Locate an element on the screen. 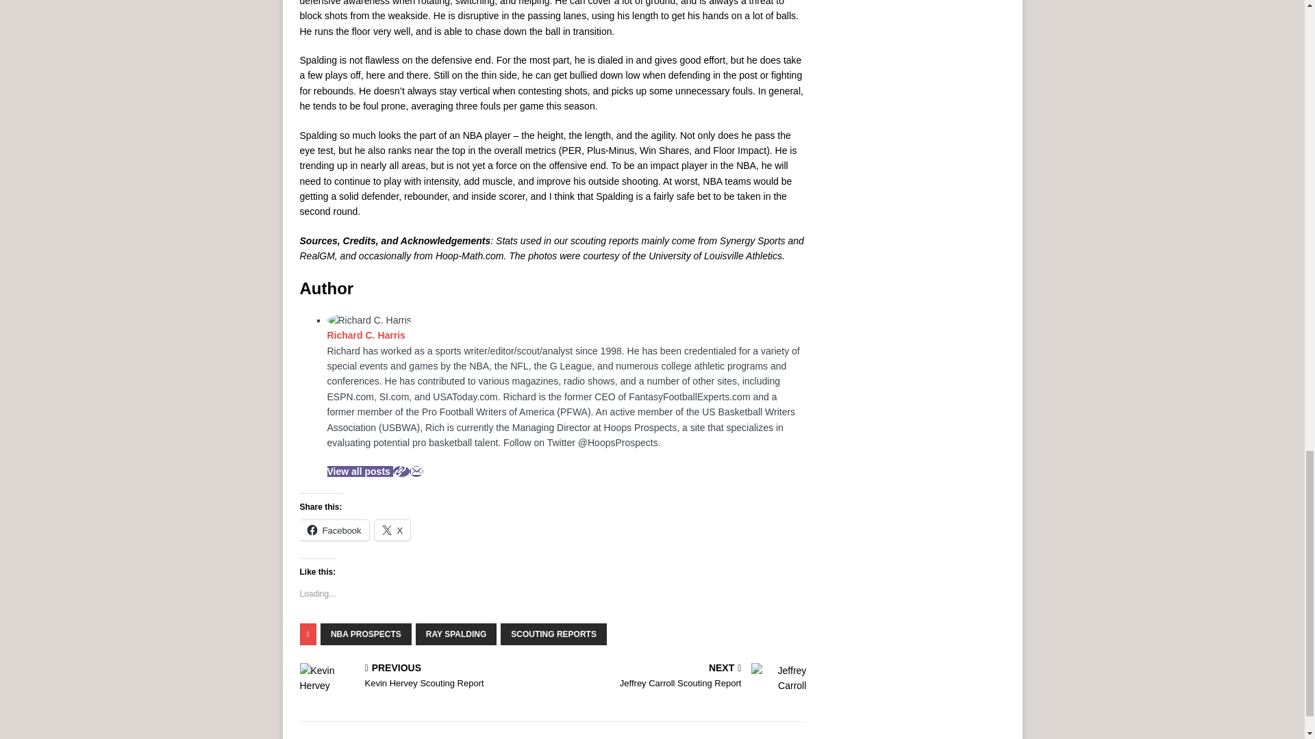 Image resolution: width=1315 pixels, height=739 pixels. Click to share on X is located at coordinates (392, 530).